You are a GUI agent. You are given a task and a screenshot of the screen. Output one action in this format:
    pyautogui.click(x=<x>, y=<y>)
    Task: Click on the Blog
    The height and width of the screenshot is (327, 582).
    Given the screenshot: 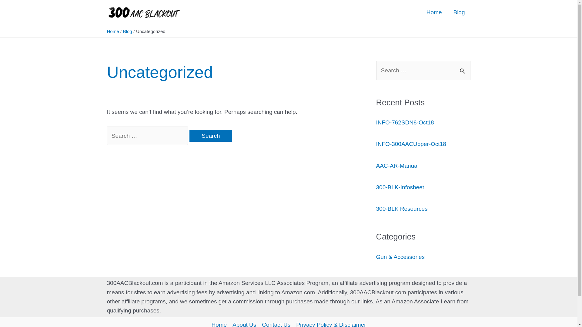 What is the action you would take?
    pyautogui.click(x=459, y=12)
    